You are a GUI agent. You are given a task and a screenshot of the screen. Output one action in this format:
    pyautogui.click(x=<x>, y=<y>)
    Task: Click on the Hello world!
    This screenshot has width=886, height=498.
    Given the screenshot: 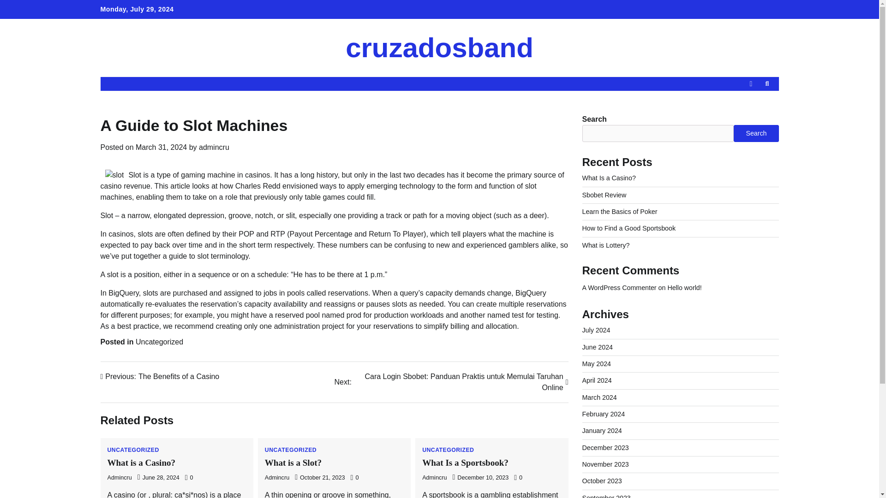 What is the action you would take?
    pyautogui.click(x=597, y=347)
    